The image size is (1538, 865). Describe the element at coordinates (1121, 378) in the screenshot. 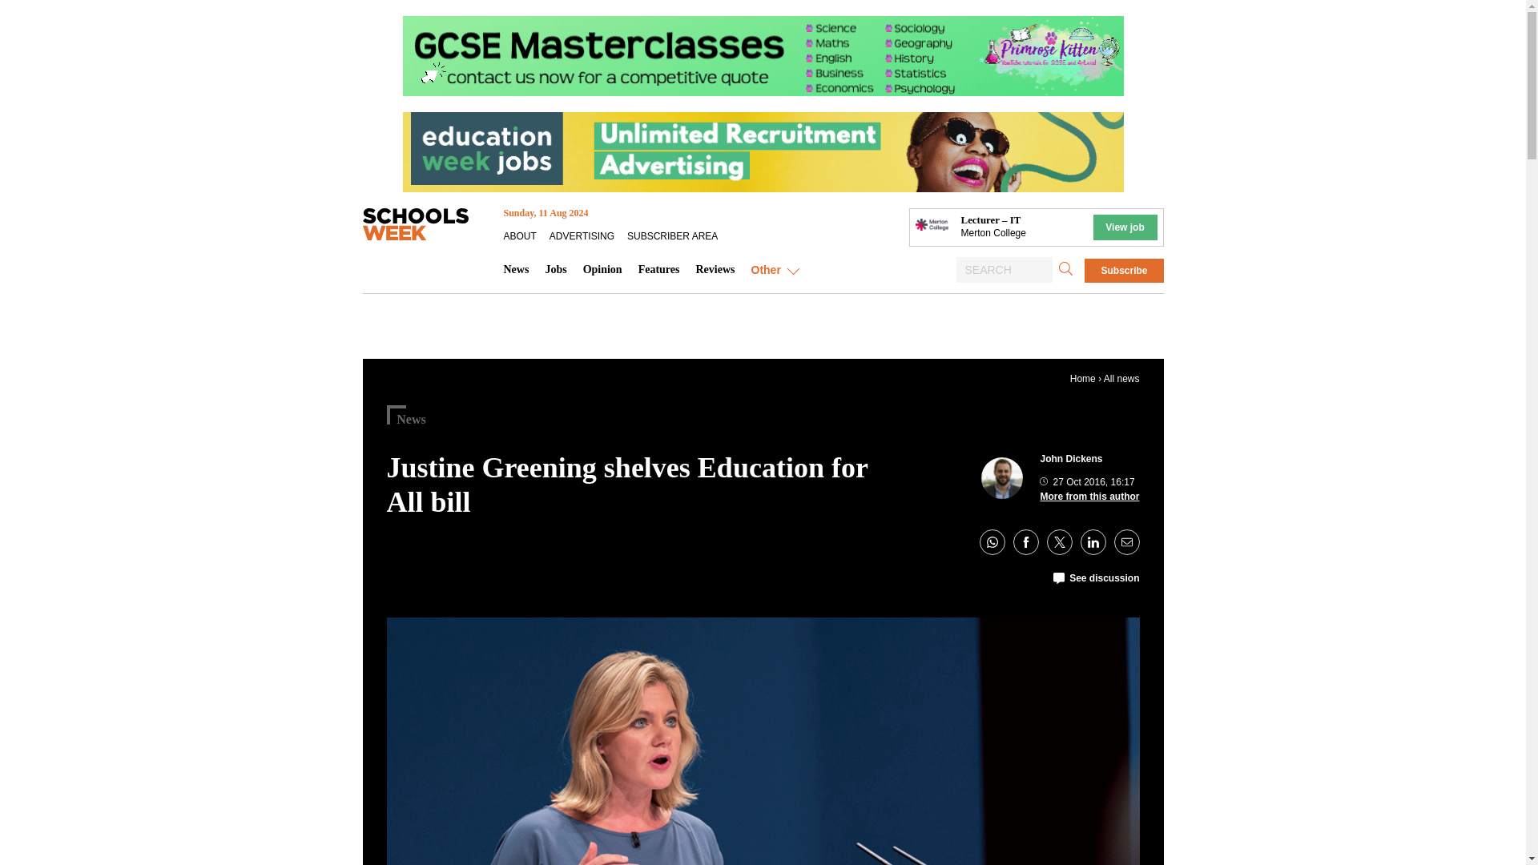

I see `All news` at that location.